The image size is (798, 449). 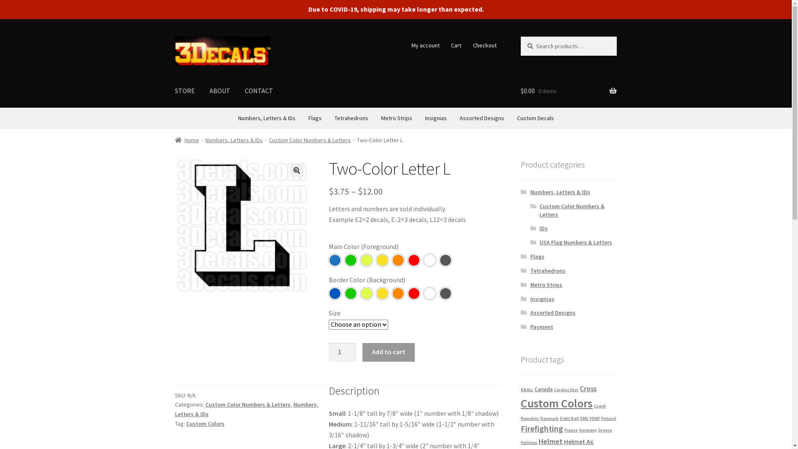 I want to click on Charcoal(Black), so click(x=446, y=260).